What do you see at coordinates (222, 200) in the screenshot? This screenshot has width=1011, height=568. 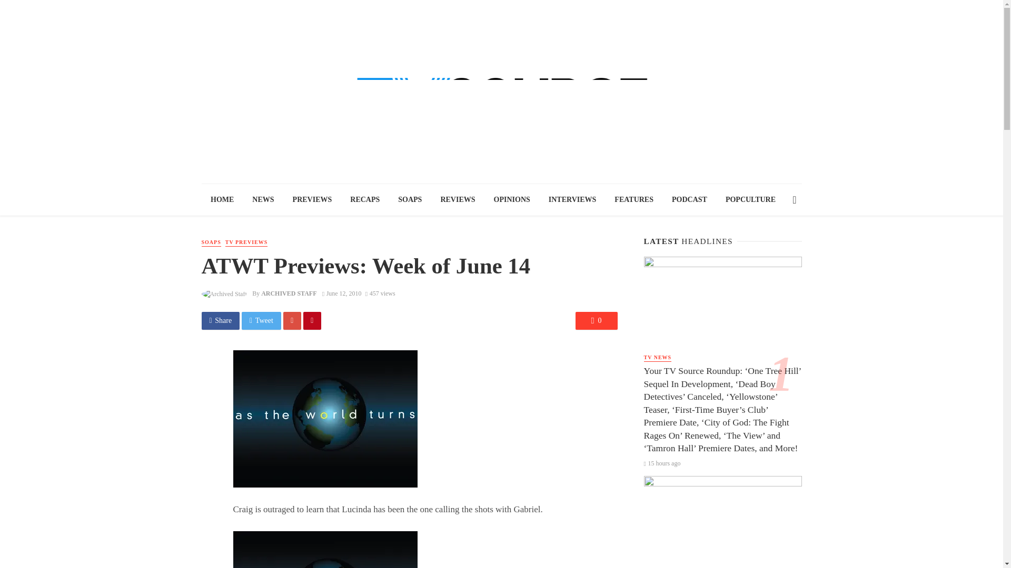 I see `HOME` at bounding box center [222, 200].